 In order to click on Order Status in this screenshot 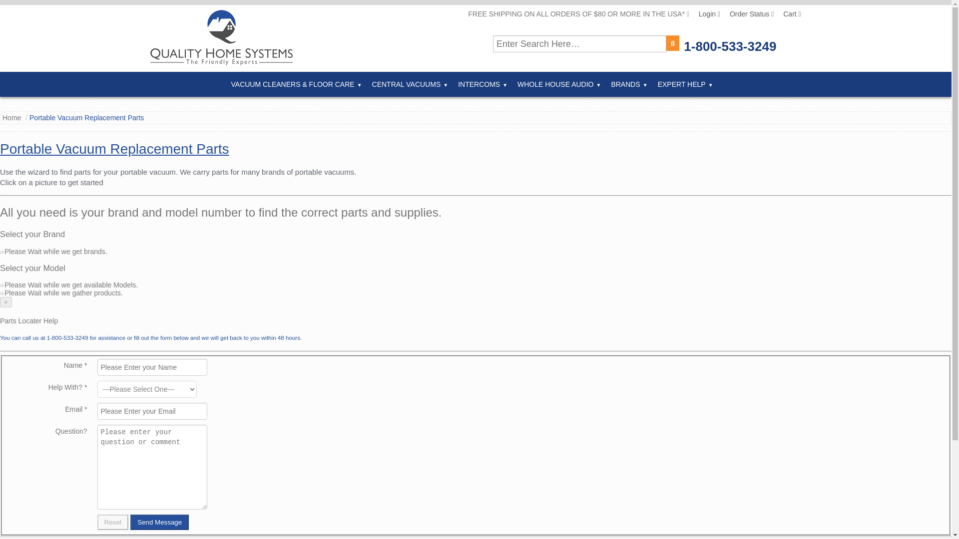, I will do `click(748, 14)`.